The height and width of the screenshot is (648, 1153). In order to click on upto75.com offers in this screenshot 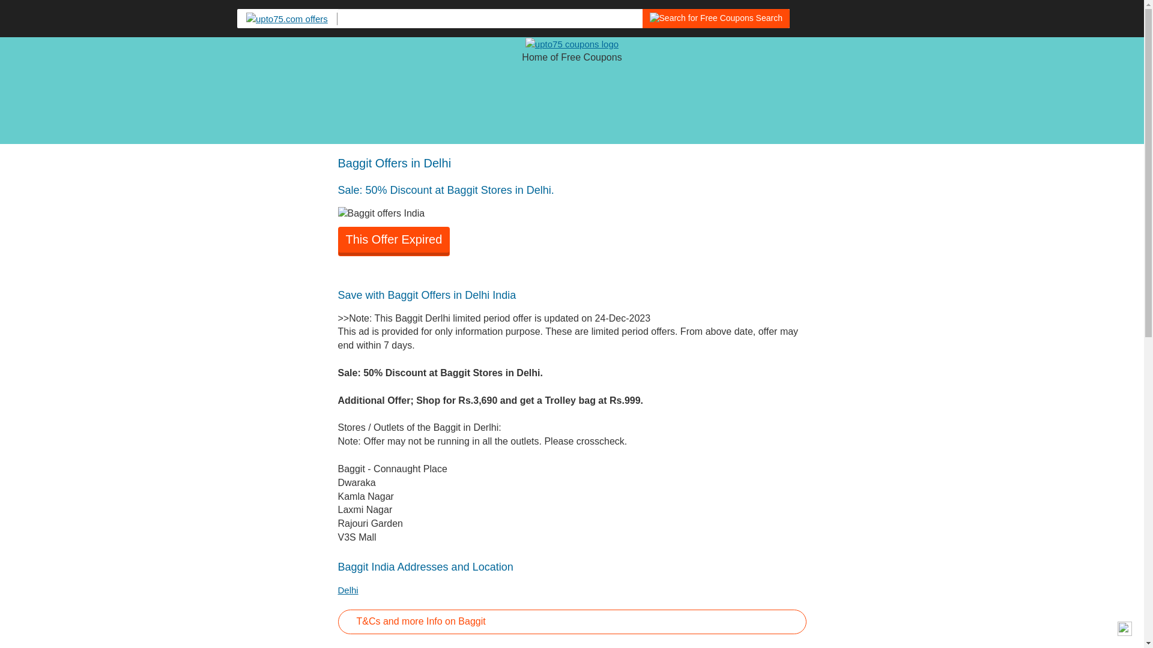, I will do `click(292, 19)`.